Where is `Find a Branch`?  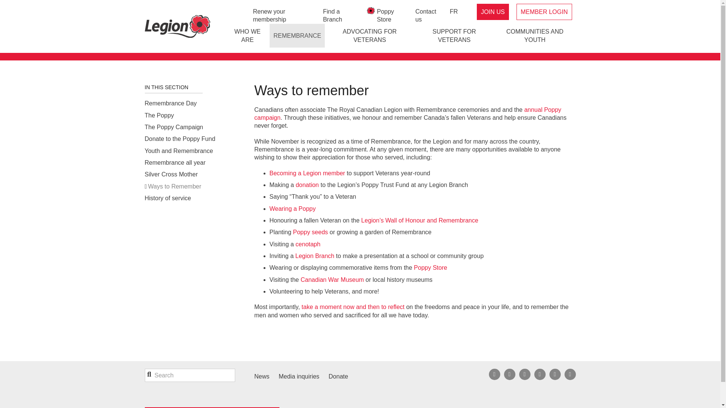 Find a Branch is located at coordinates (340, 15).